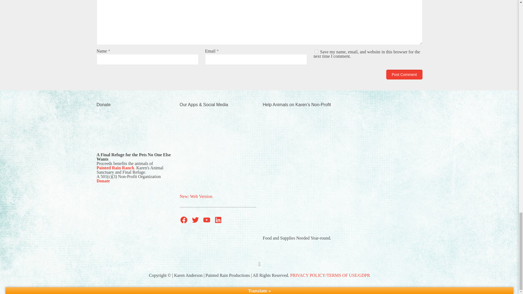 The height and width of the screenshot is (294, 523). I want to click on yes, so click(316, 51).